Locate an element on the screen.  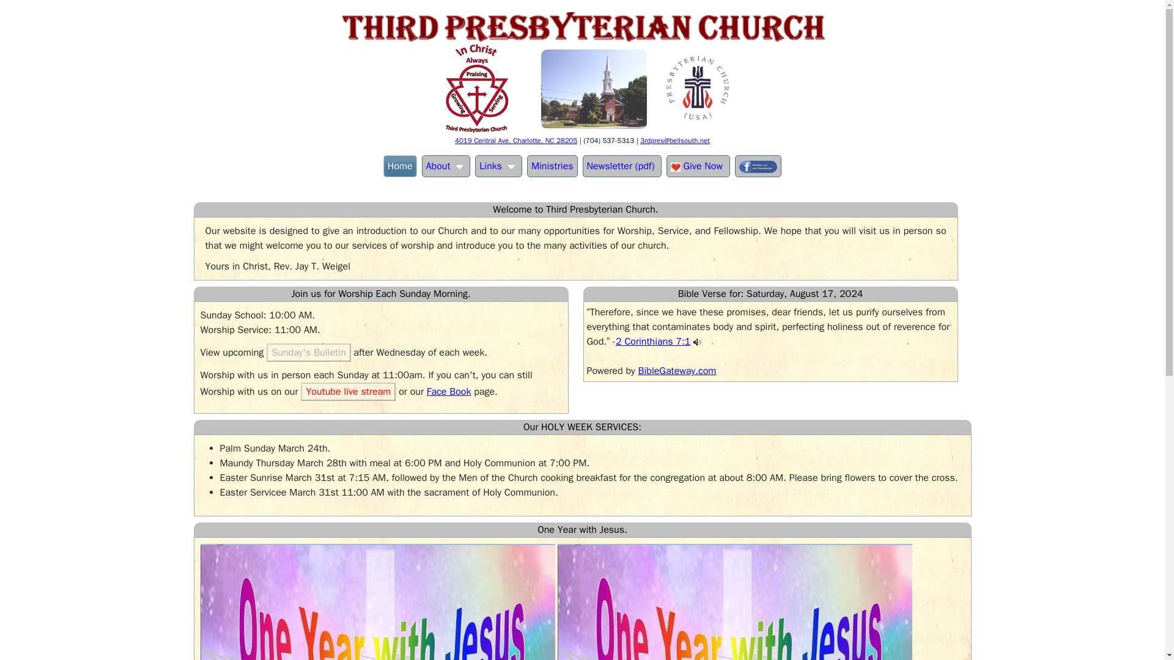
Youtube live stream is located at coordinates (348, 391).